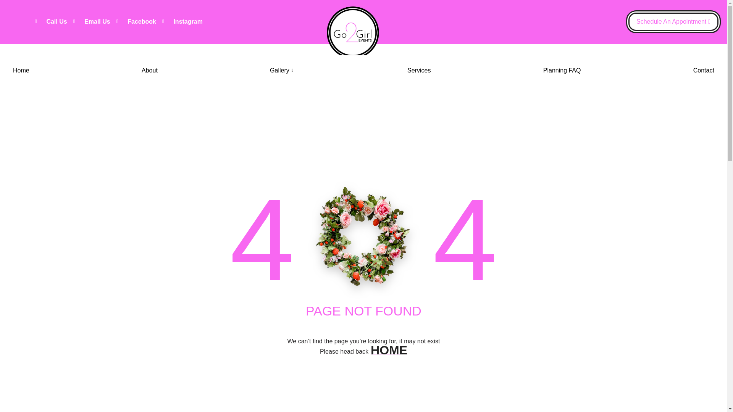 Image resolution: width=733 pixels, height=412 pixels. What do you see at coordinates (136, 22) in the screenshot?
I see `Facebook` at bounding box center [136, 22].